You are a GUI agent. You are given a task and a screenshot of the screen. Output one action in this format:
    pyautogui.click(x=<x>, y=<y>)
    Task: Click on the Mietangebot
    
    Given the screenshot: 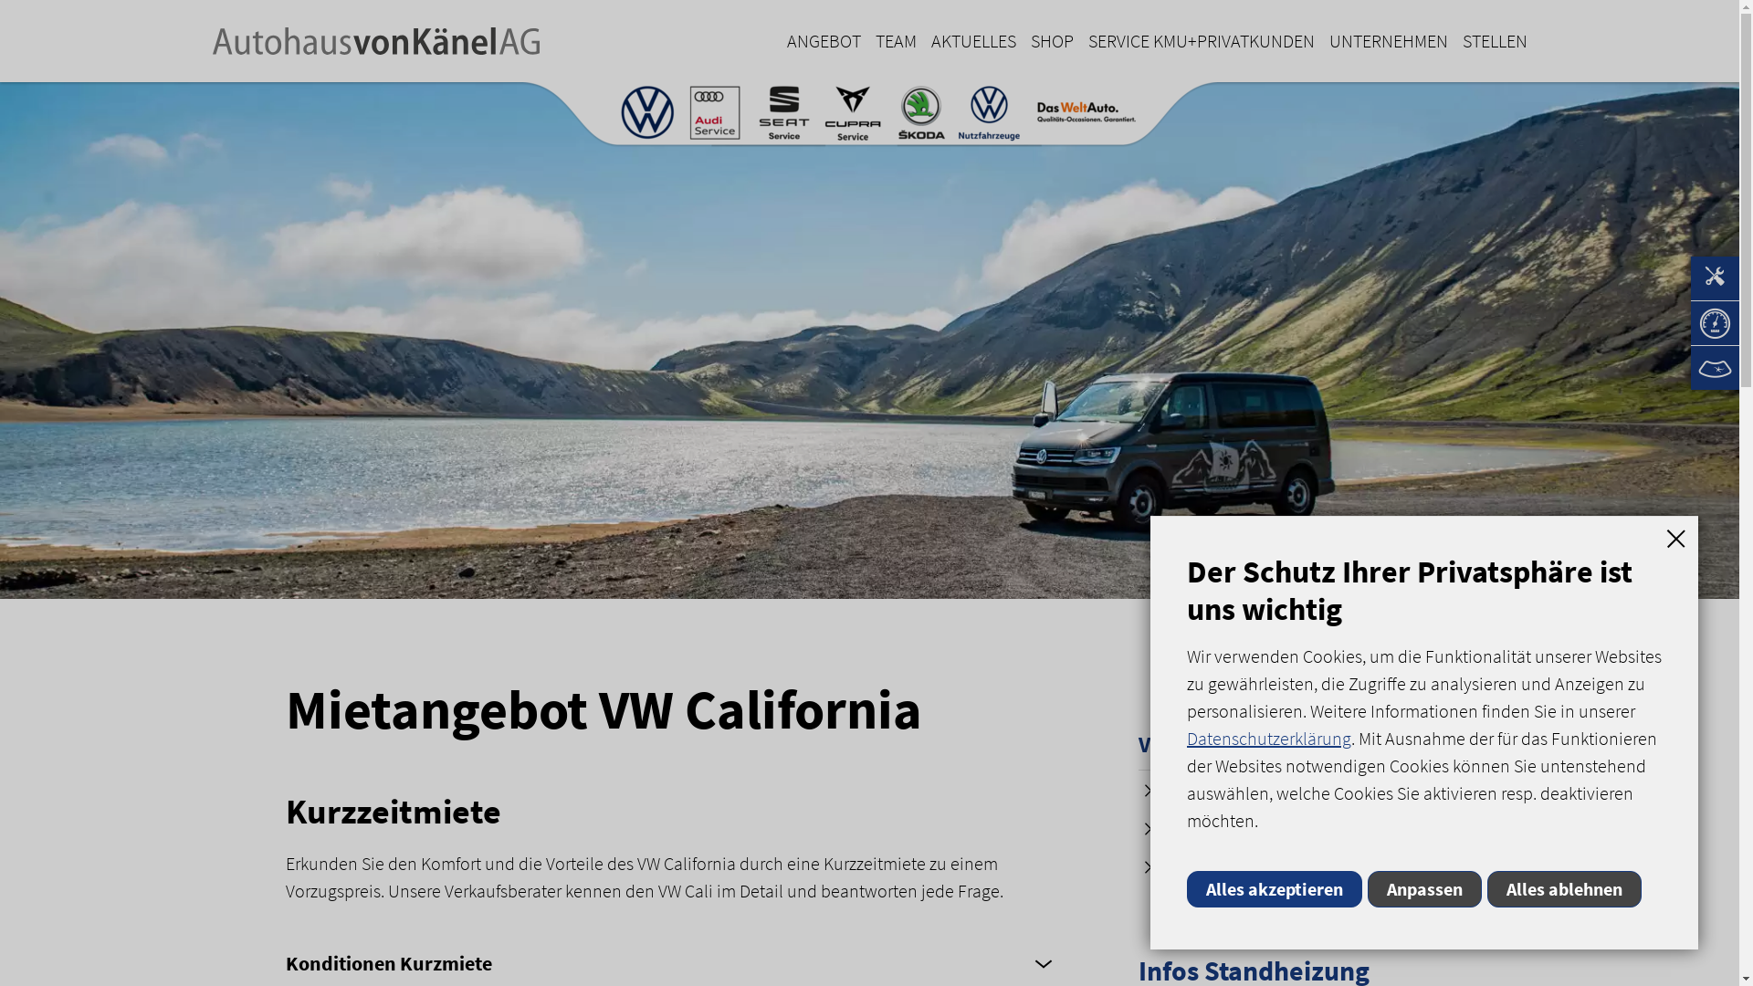 What is the action you would take?
    pyautogui.click(x=1200, y=827)
    